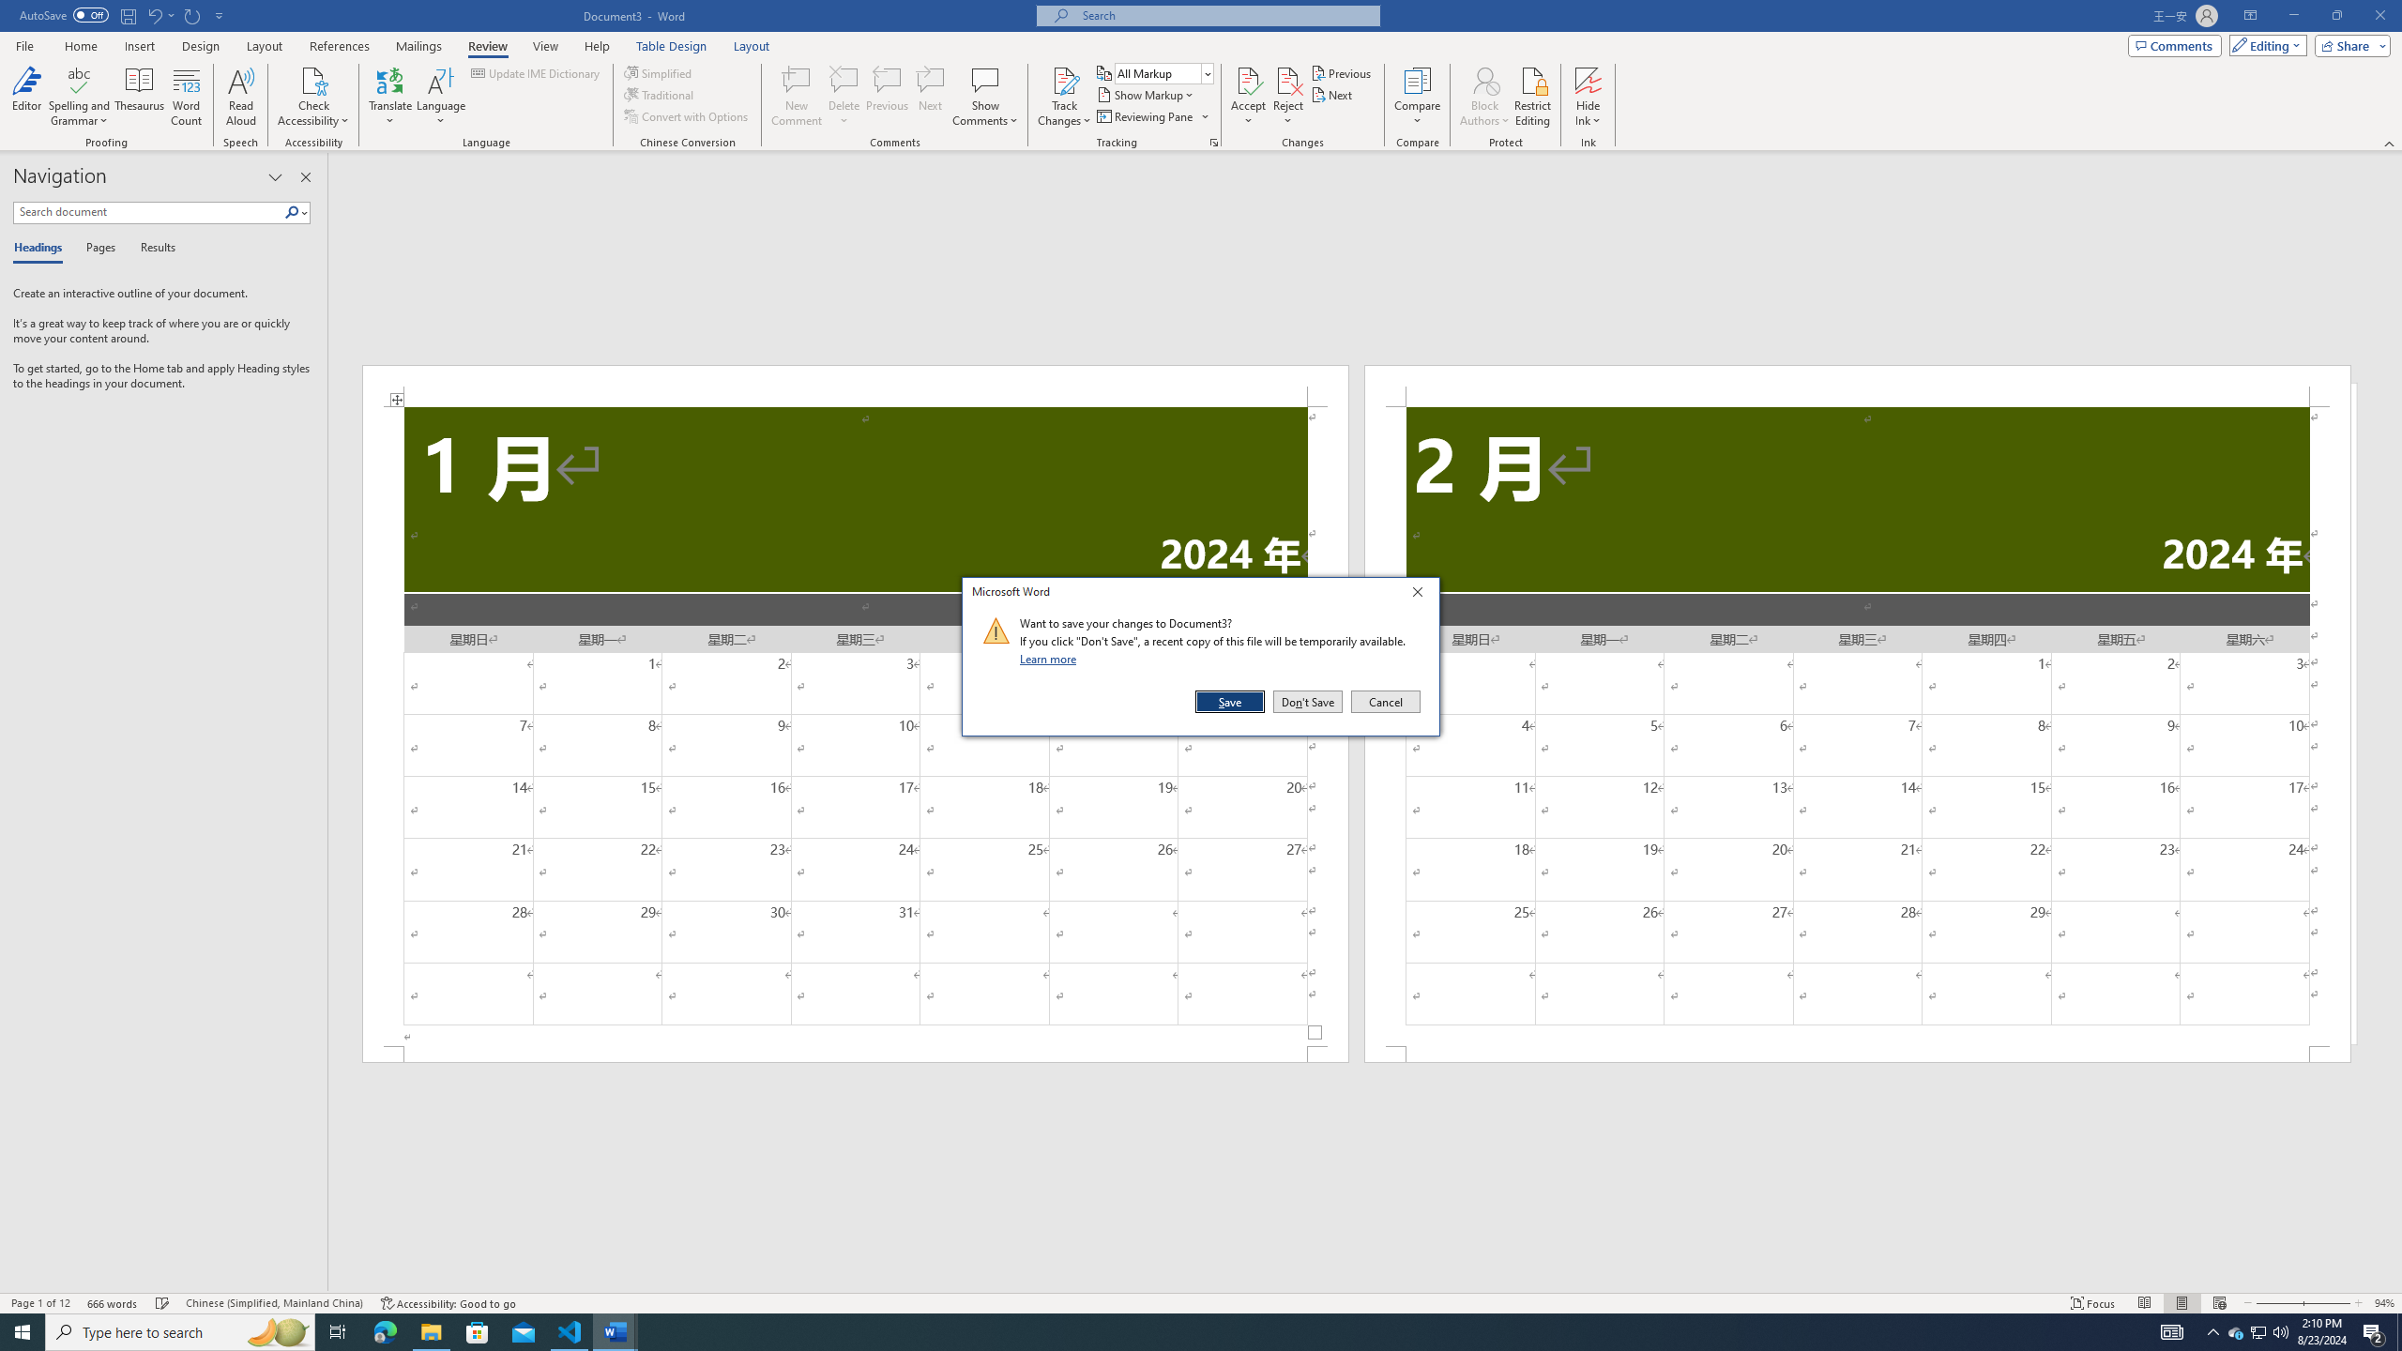 The height and width of the screenshot is (1351, 2402). What do you see at coordinates (141, 97) in the screenshot?
I see `Thesaurus...` at bounding box center [141, 97].